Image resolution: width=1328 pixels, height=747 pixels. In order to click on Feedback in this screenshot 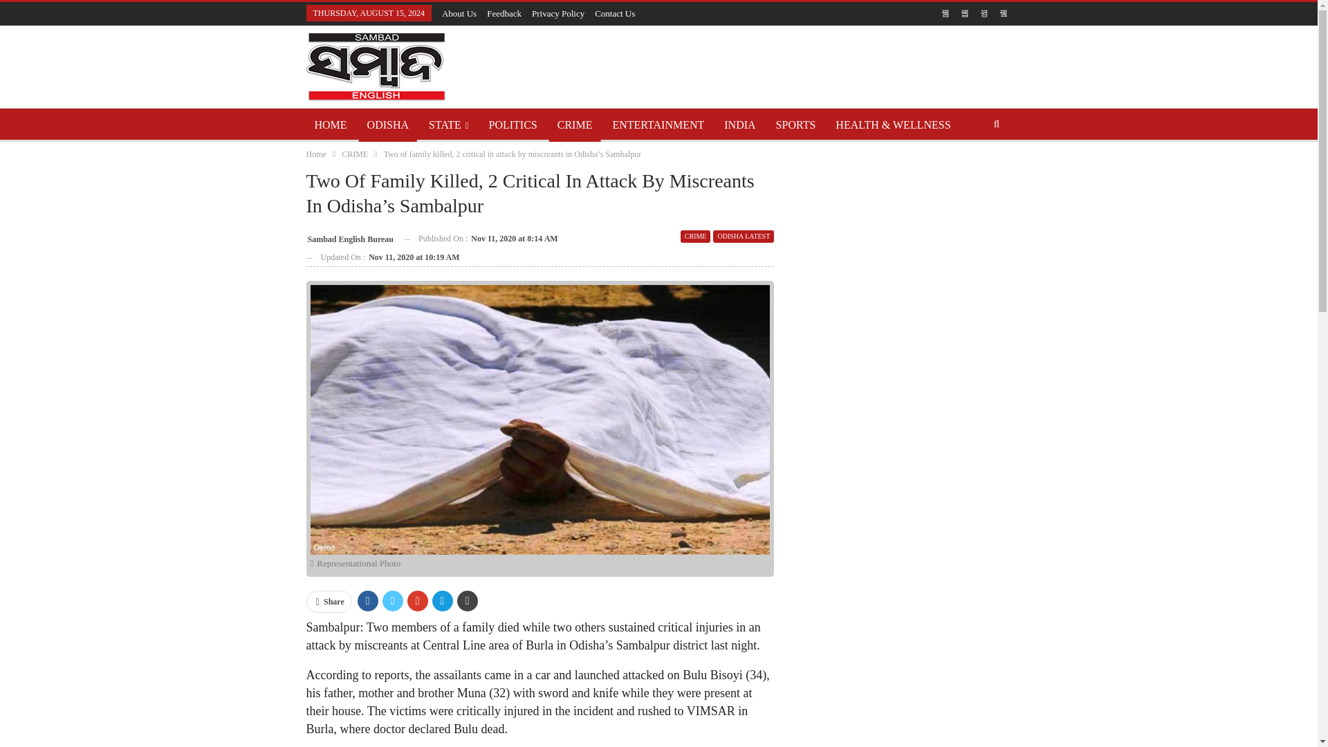, I will do `click(504, 13)`.